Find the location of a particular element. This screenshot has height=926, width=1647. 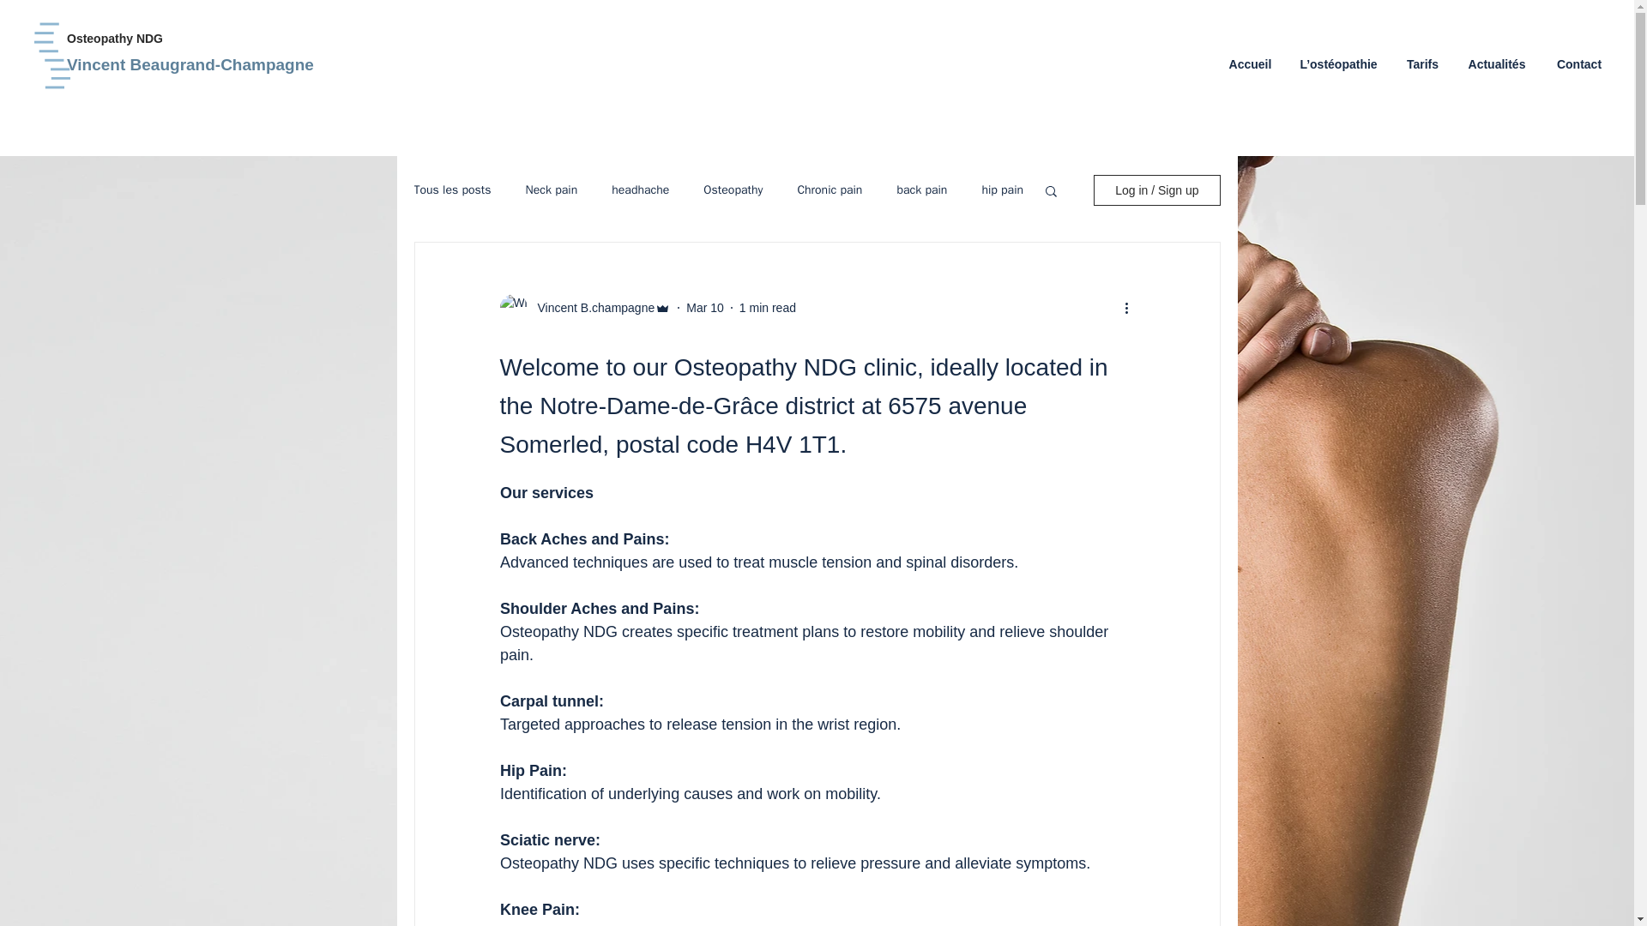

back pain is located at coordinates (921, 190).